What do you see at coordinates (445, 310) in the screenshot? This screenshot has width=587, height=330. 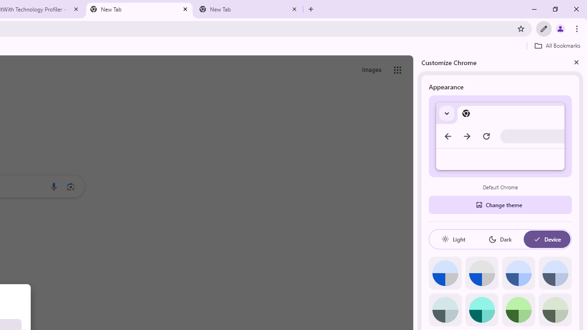 I see `Grey` at bounding box center [445, 310].